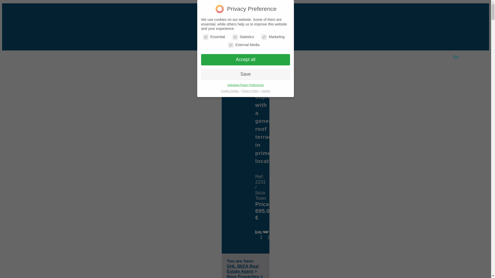  I want to click on FR, so click(480, 57).